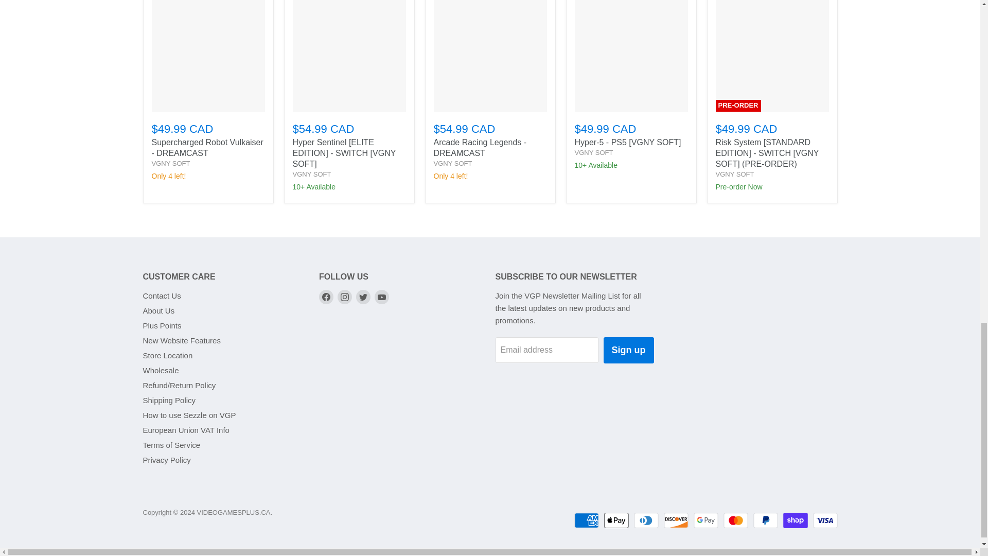  What do you see at coordinates (312, 174) in the screenshot?
I see `VGNY SOFT` at bounding box center [312, 174].